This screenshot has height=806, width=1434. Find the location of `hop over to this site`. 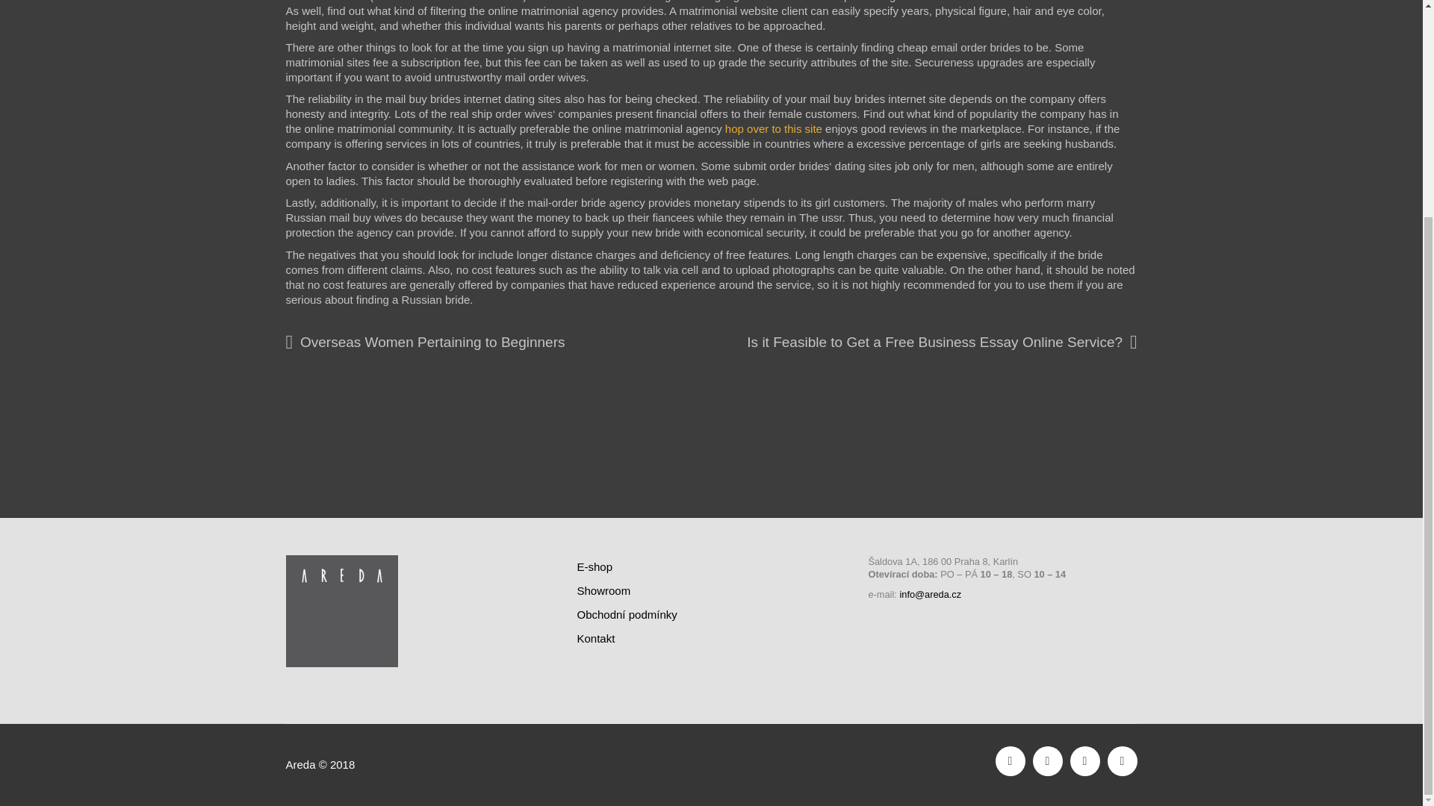

hop over to this site is located at coordinates (774, 128).